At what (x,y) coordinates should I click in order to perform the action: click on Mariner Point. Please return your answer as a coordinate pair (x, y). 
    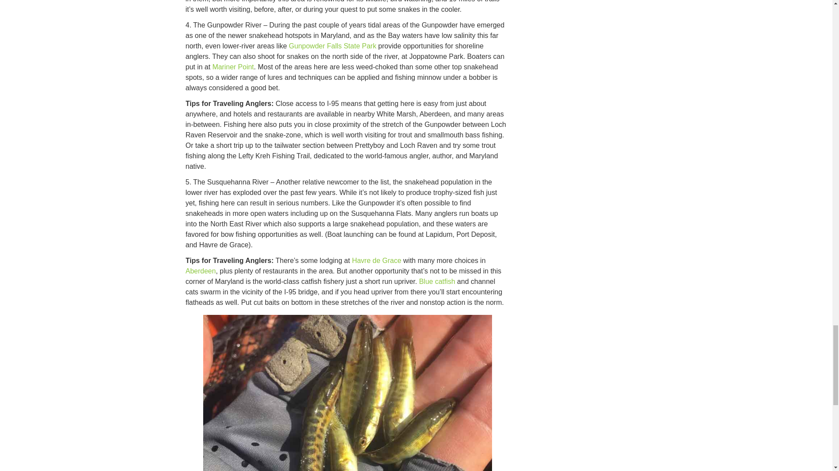
    Looking at the image, I should click on (233, 67).